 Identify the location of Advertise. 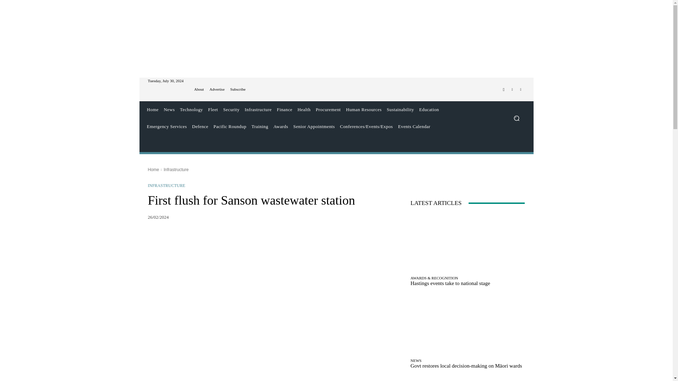
(217, 90).